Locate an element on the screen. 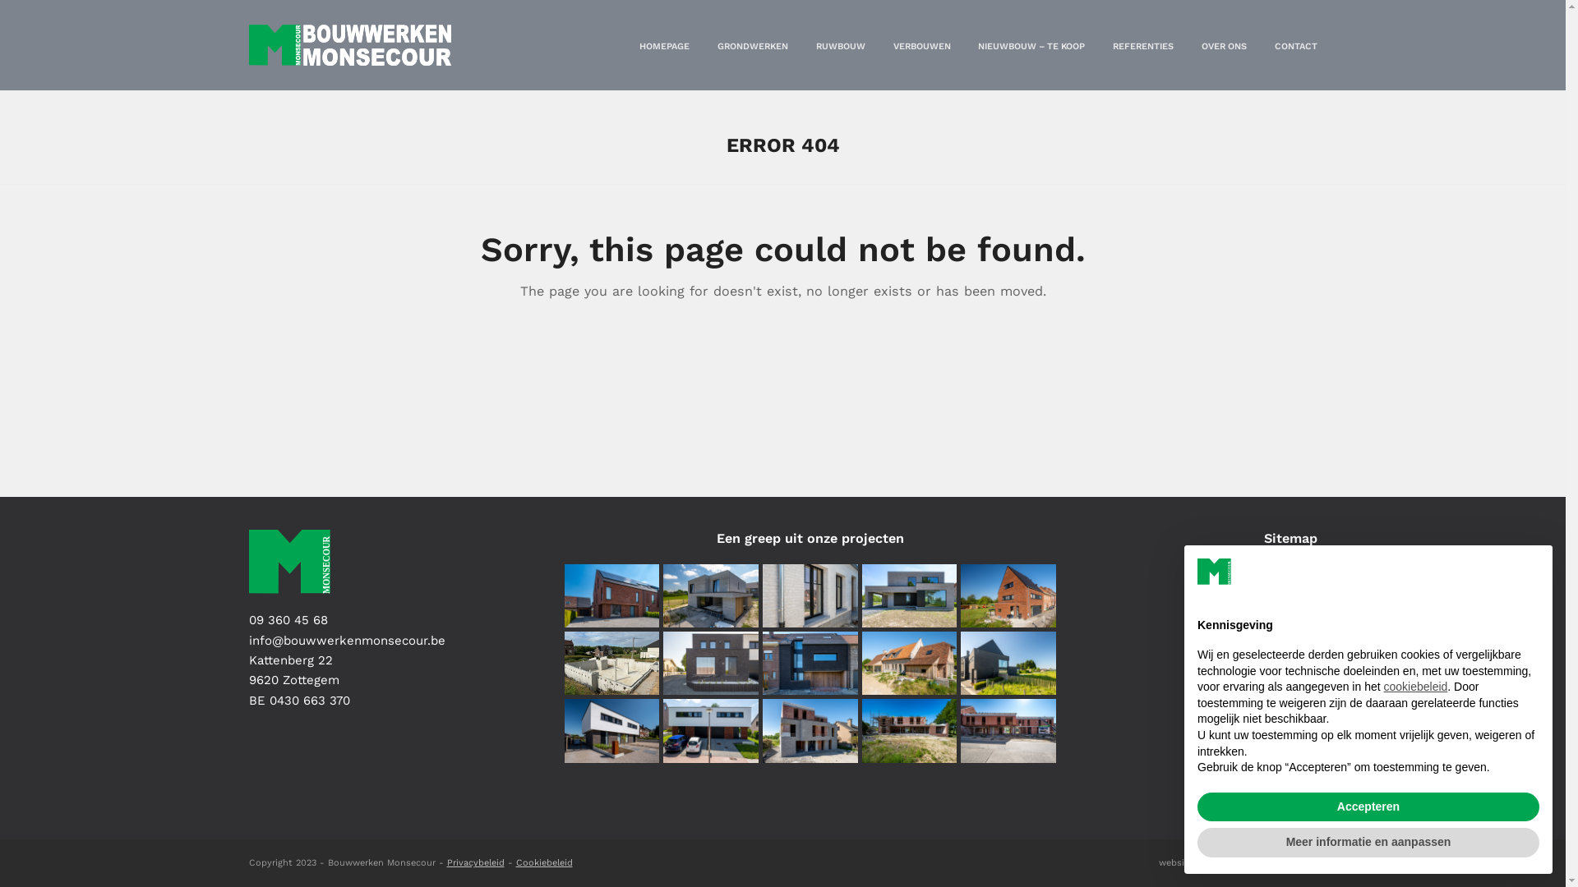 This screenshot has height=887, width=1578. Nieuwbouw Erwetegem is located at coordinates (711, 730).